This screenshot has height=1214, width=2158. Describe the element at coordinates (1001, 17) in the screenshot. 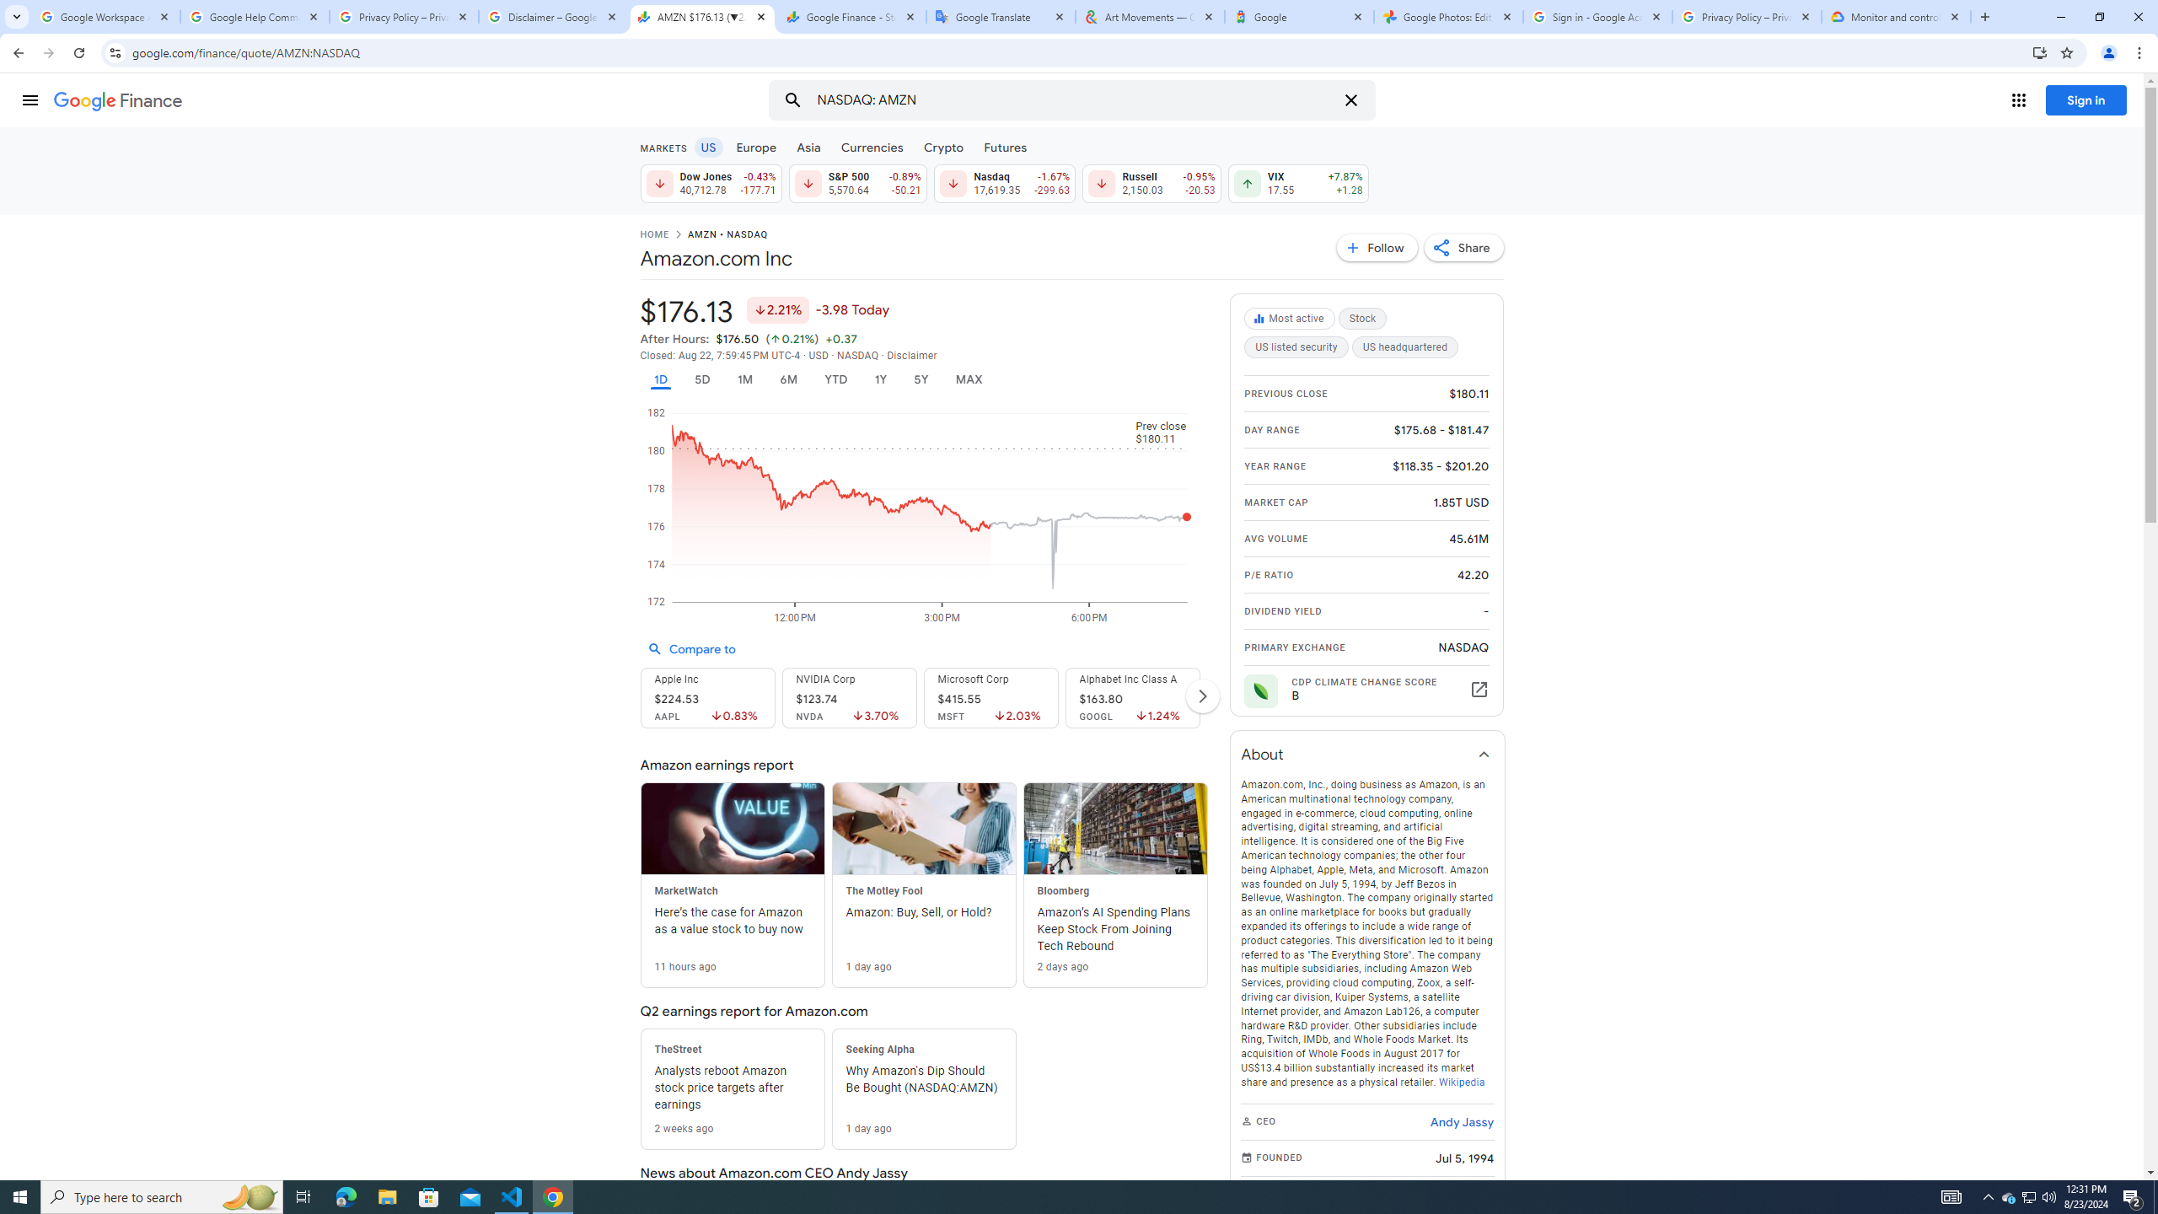

I see `Google Translate` at that location.